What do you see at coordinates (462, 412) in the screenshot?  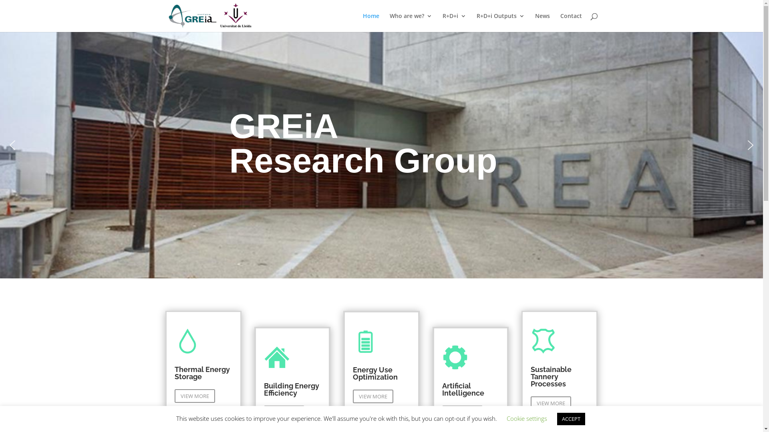 I see `VIEW MORE` at bounding box center [462, 412].